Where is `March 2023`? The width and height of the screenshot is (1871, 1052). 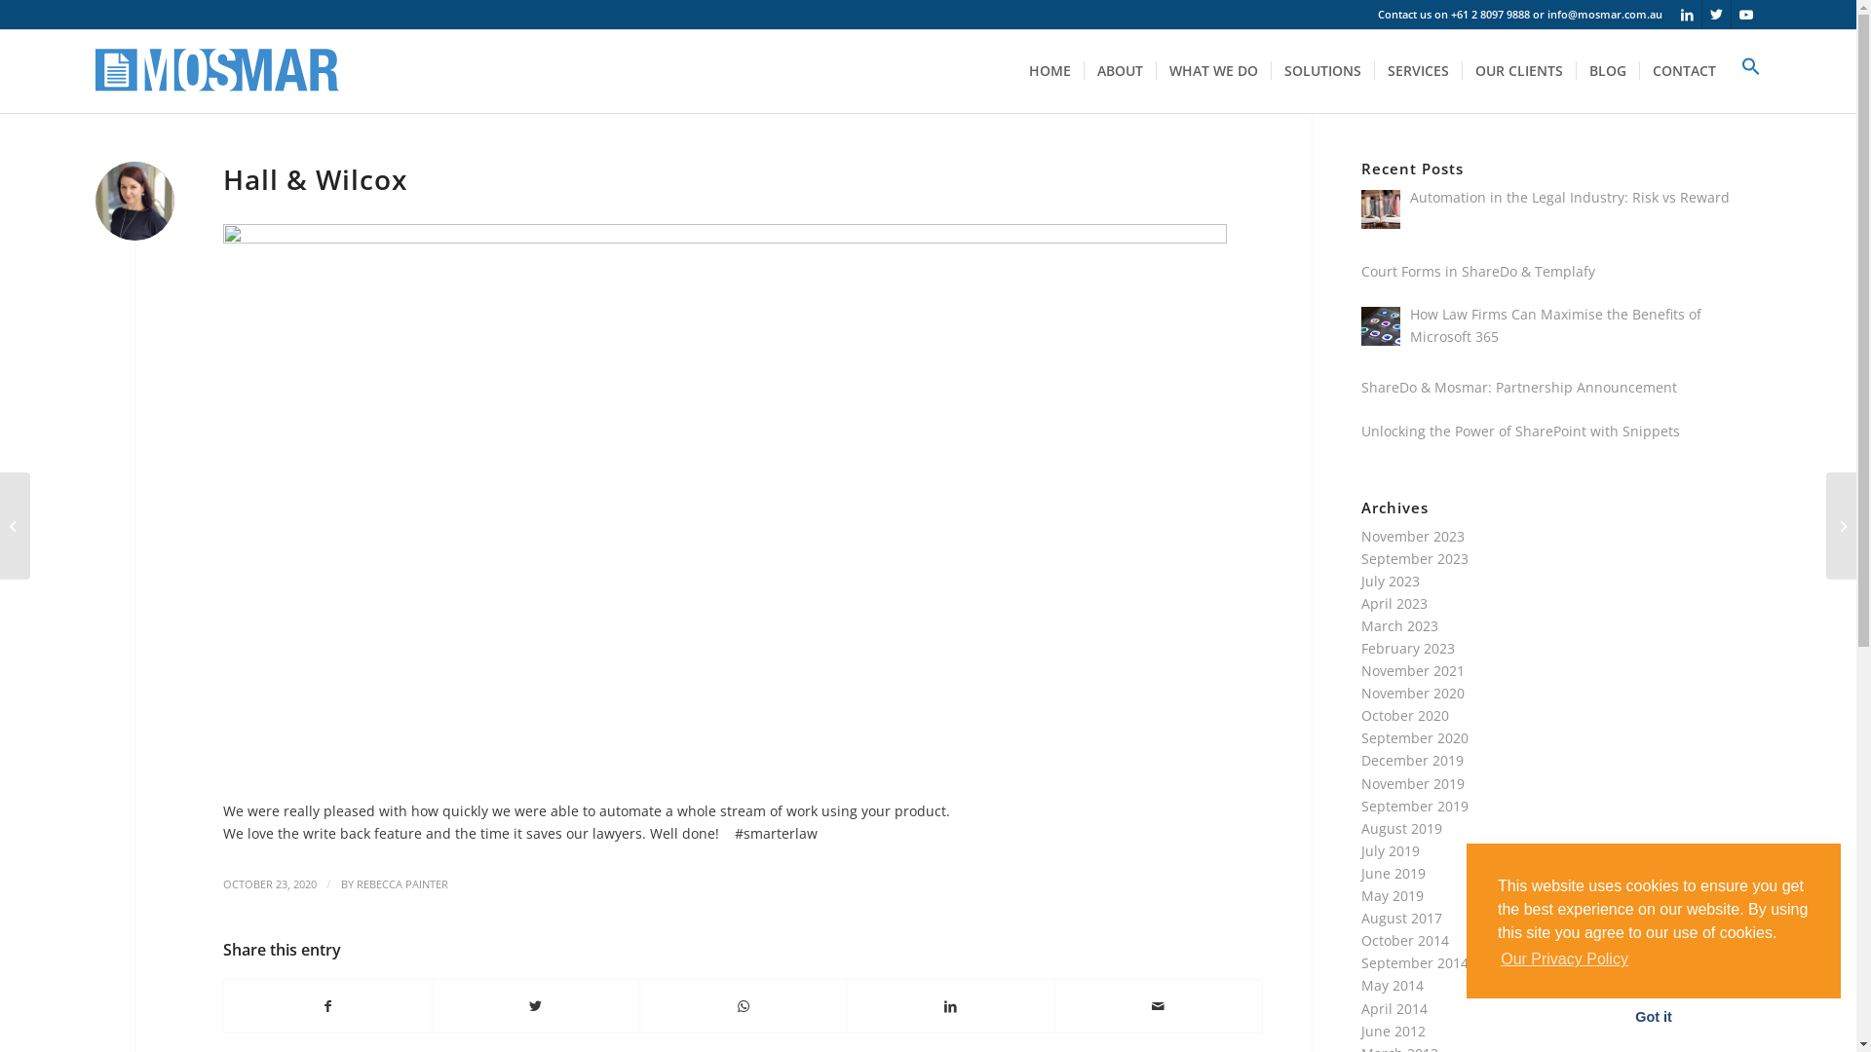 March 2023 is located at coordinates (1399, 625).